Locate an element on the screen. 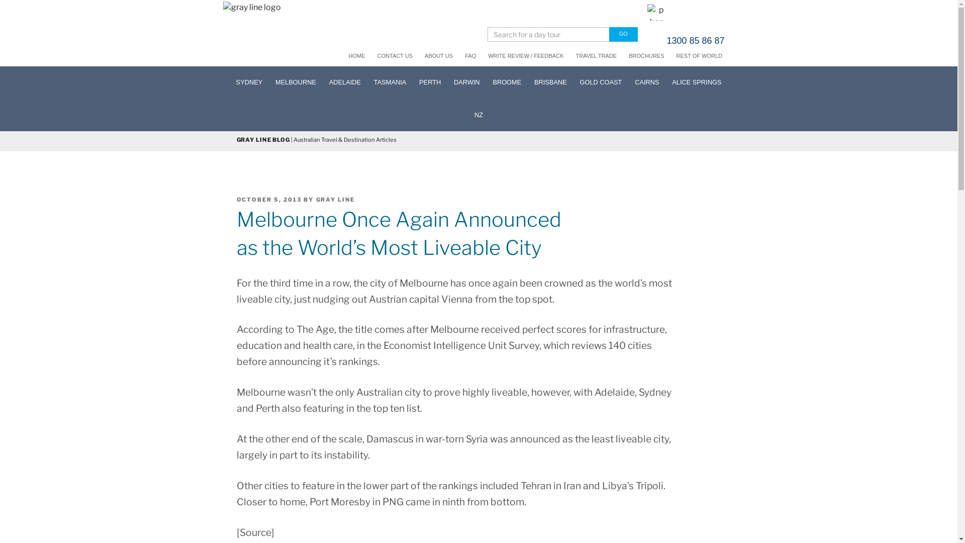  WRITE REVIEW / FEEDBACK is located at coordinates (528, 56).